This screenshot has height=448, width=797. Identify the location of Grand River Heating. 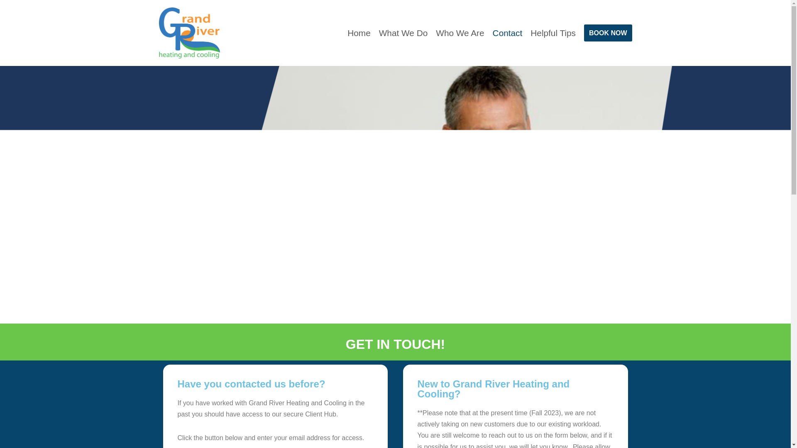
(189, 33).